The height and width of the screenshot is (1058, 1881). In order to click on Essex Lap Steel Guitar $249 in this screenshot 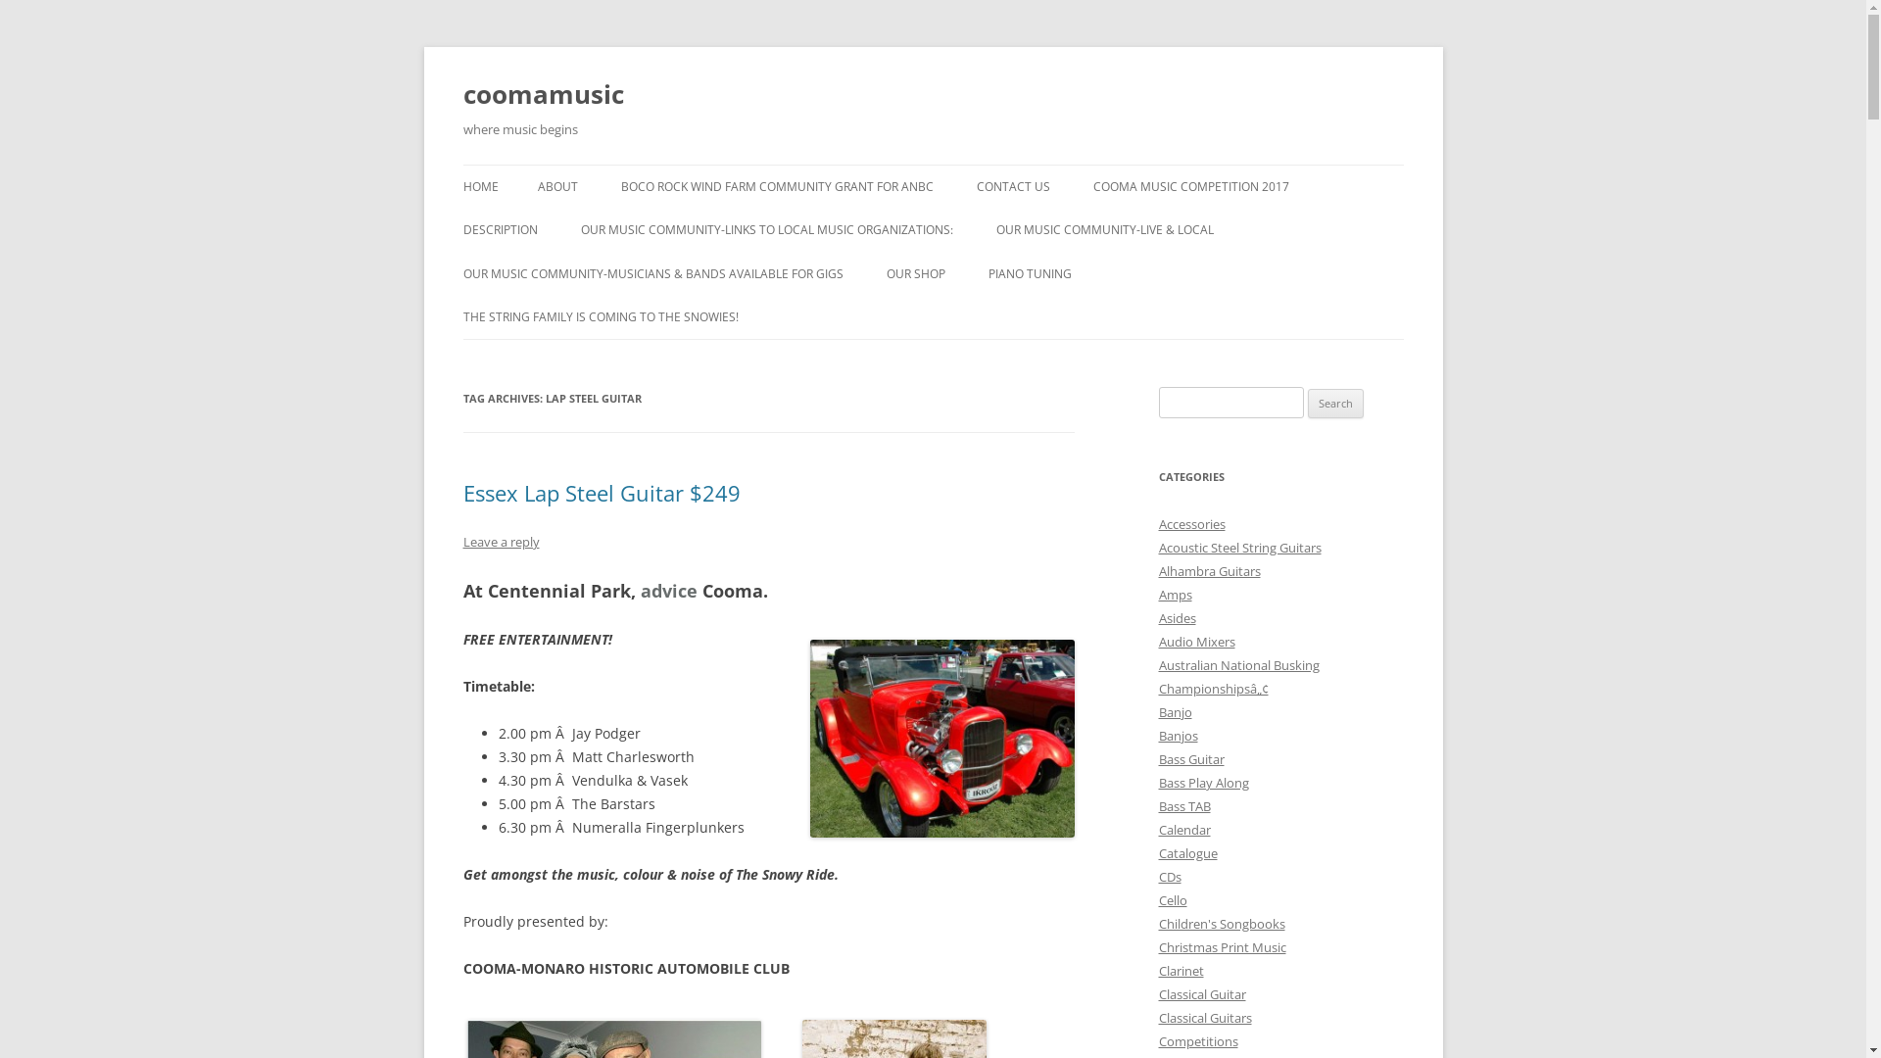, I will do `click(602, 493)`.